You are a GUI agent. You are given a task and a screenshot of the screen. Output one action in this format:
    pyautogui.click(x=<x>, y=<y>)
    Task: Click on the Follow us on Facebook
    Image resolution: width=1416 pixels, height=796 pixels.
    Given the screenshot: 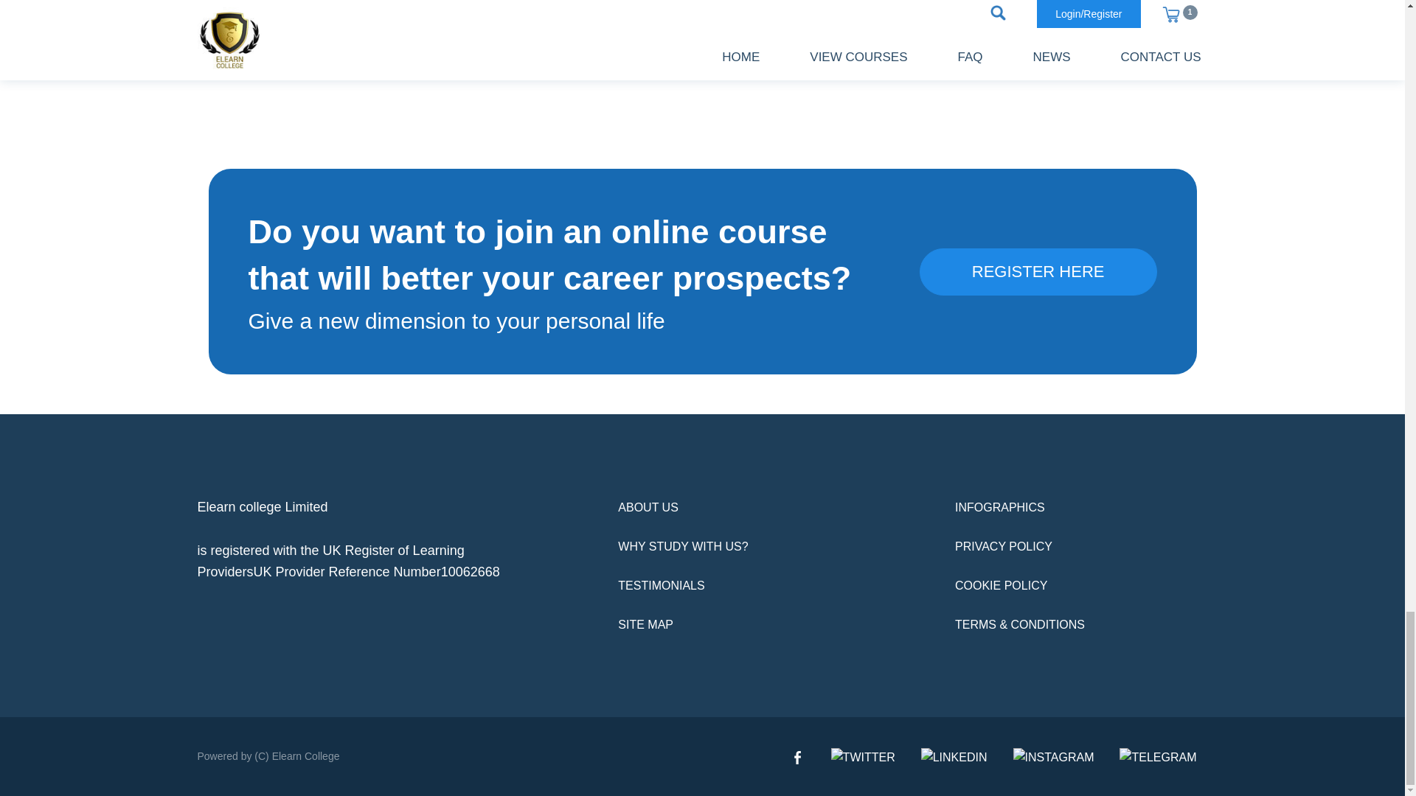 What is the action you would take?
    pyautogui.click(x=798, y=756)
    